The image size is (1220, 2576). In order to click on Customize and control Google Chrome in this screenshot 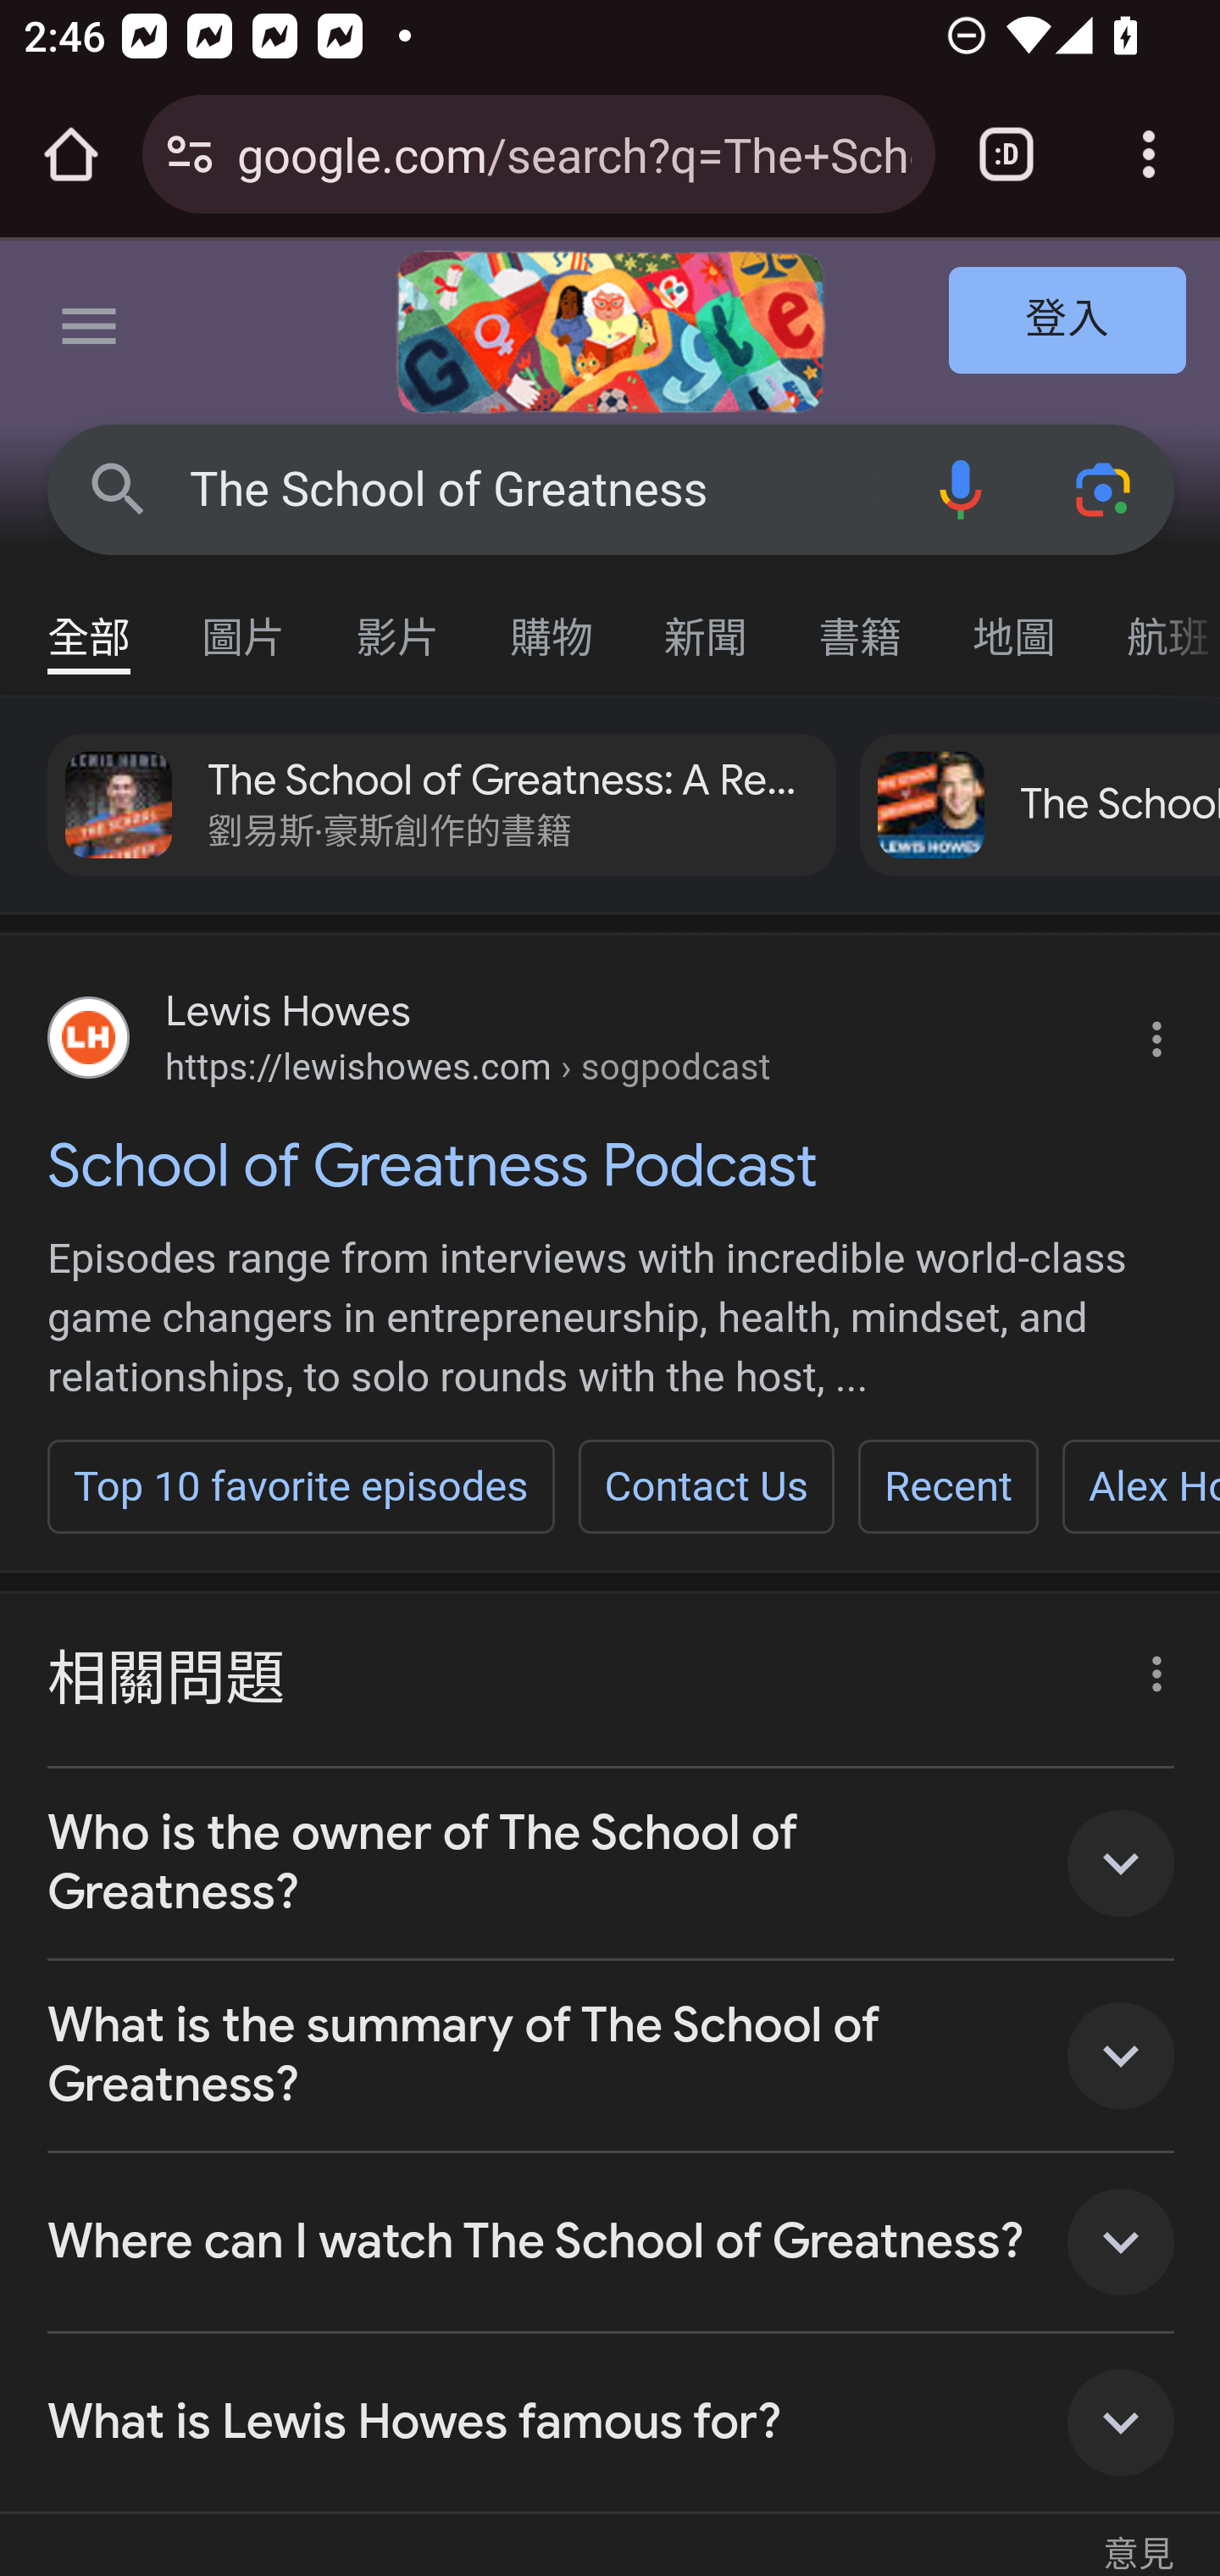, I will do `click(1149, 154)`.